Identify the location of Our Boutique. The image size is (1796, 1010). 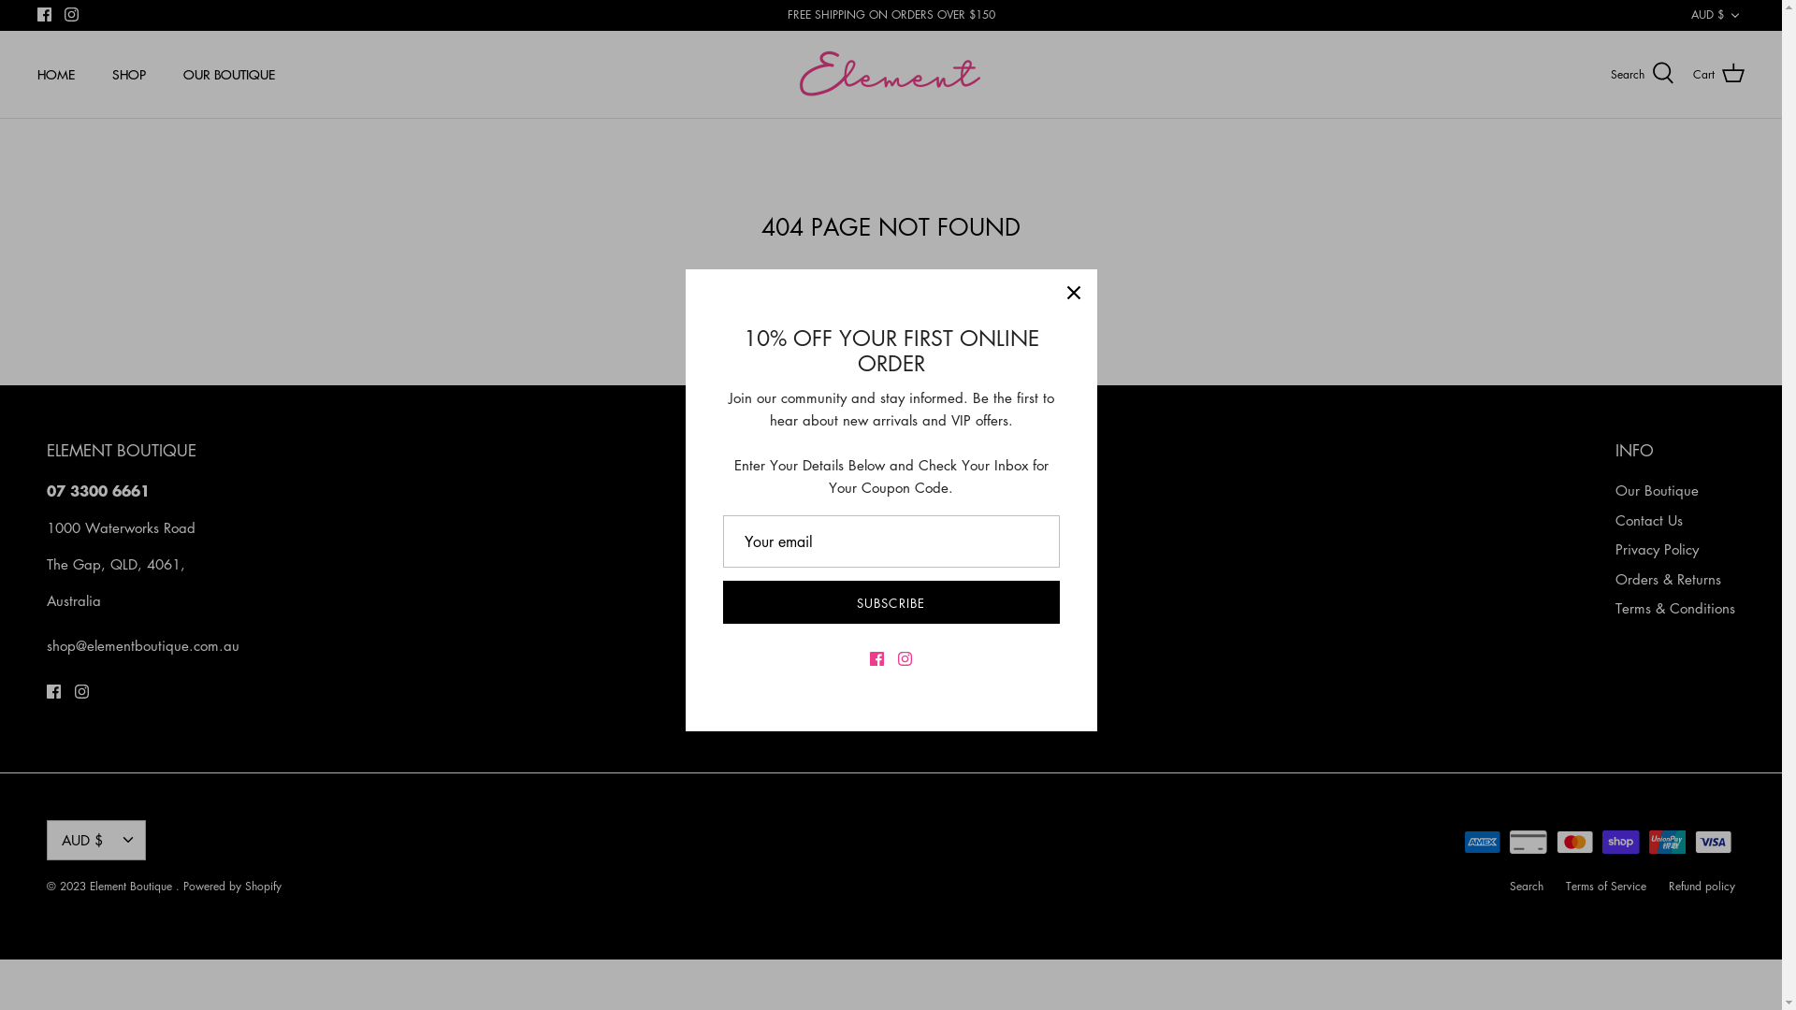
(1658, 490).